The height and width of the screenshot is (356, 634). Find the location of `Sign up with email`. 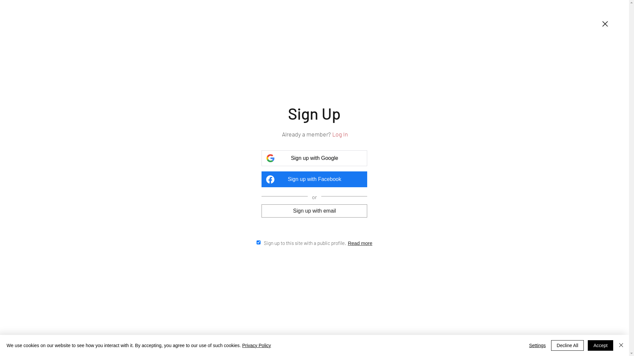

Sign up with email is located at coordinates (314, 211).